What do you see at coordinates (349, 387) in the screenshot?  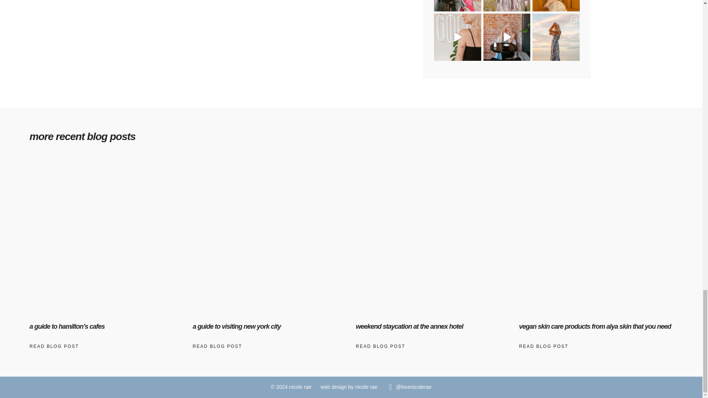 I see `web design by Nicole Rae` at bounding box center [349, 387].